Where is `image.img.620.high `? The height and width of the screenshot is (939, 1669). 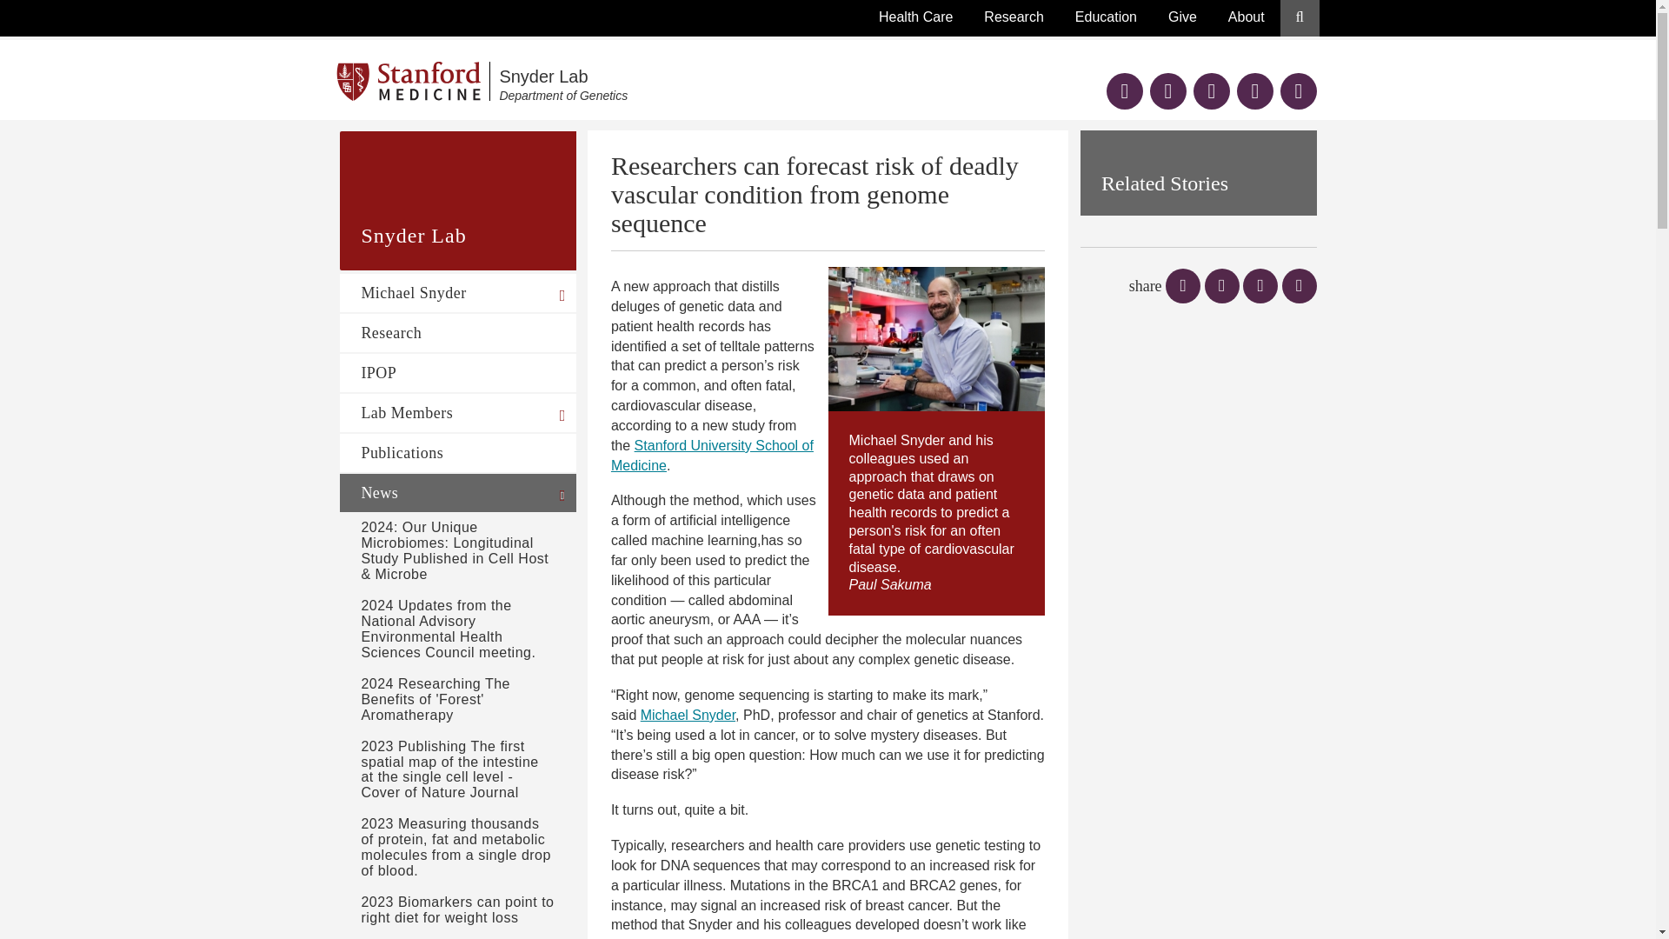 image.img.620.high  is located at coordinates (414, 81).